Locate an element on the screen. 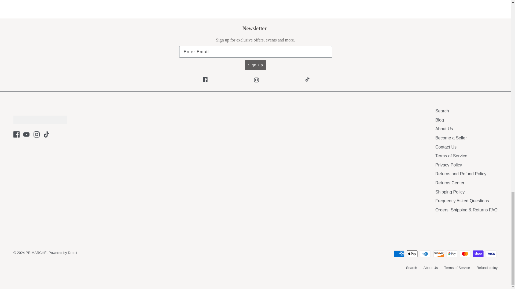  Visa is located at coordinates (491, 254).